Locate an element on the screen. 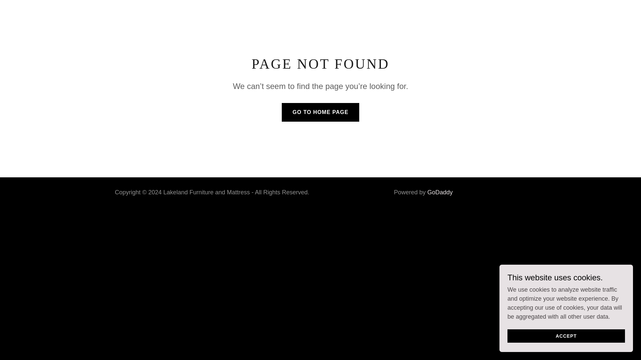 This screenshot has width=641, height=360. GoDaddy is located at coordinates (440, 192).